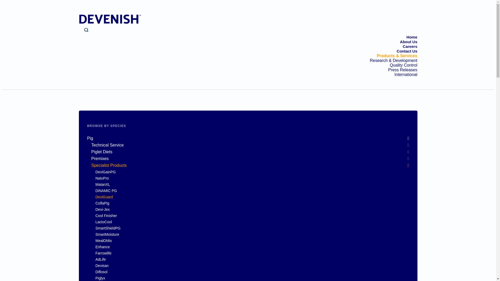 Image resolution: width=500 pixels, height=281 pixels. I want to click on Contact Us, so click(407, 51).